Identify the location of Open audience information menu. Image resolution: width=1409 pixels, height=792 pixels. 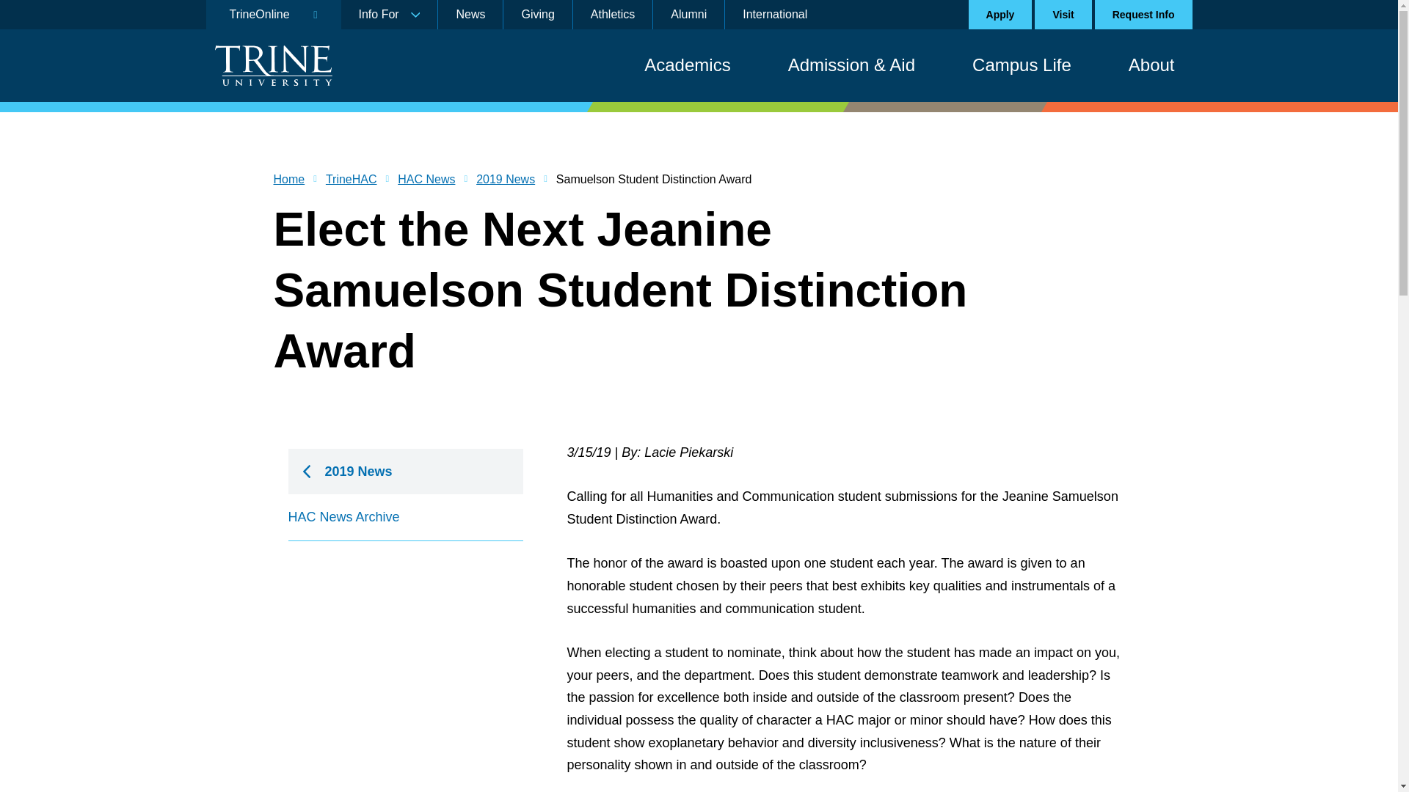
(389, 15).